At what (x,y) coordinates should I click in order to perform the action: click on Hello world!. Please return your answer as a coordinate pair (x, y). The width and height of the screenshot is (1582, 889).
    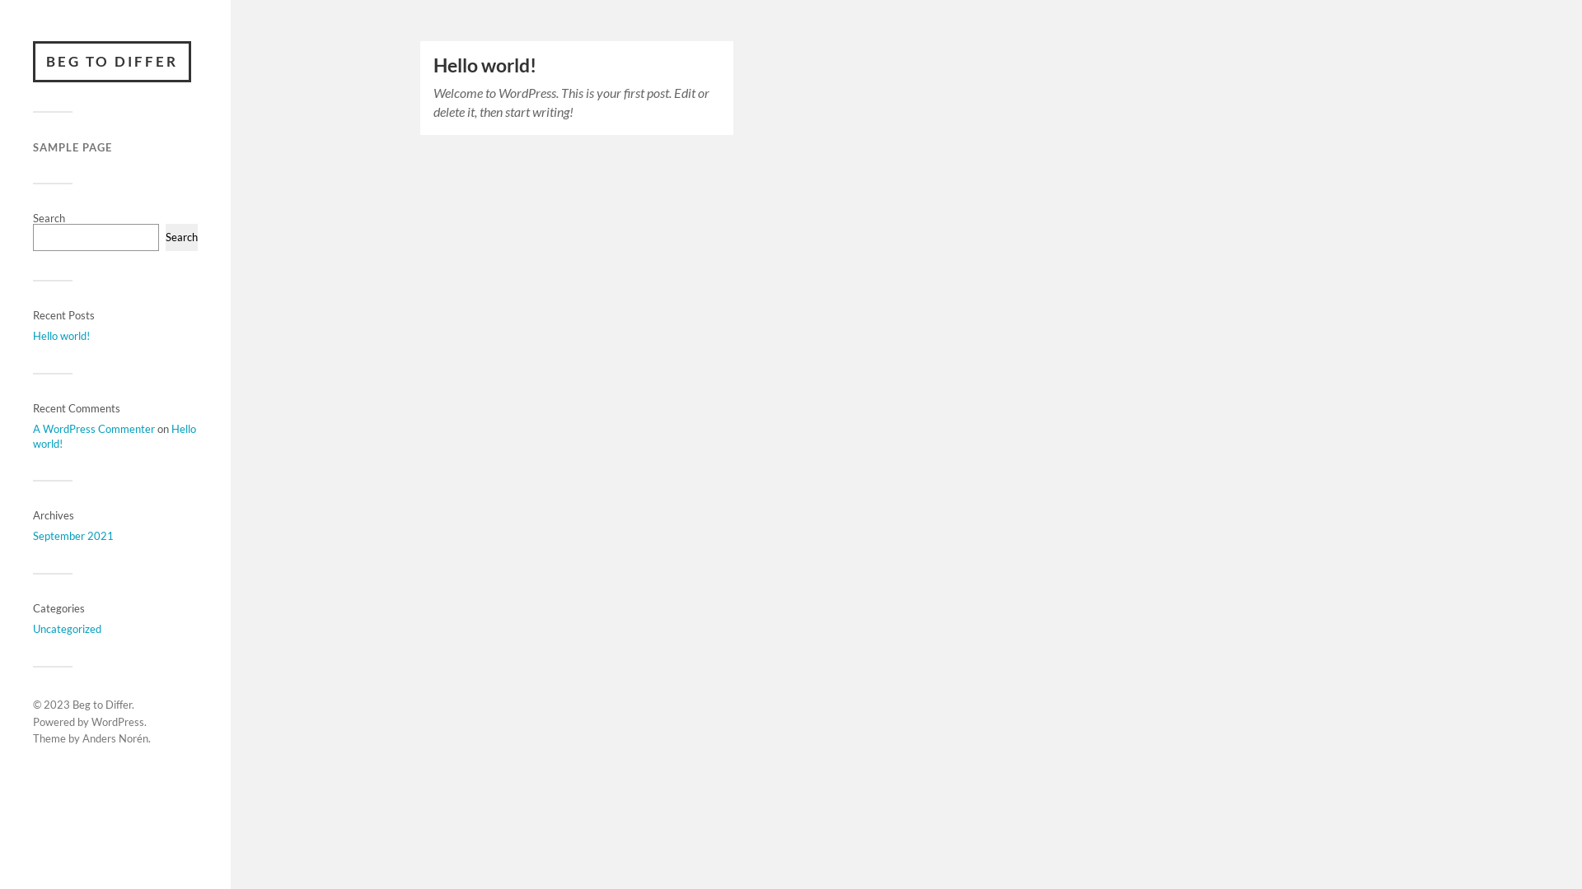
    Looking at the image, I should click on (484, 66).